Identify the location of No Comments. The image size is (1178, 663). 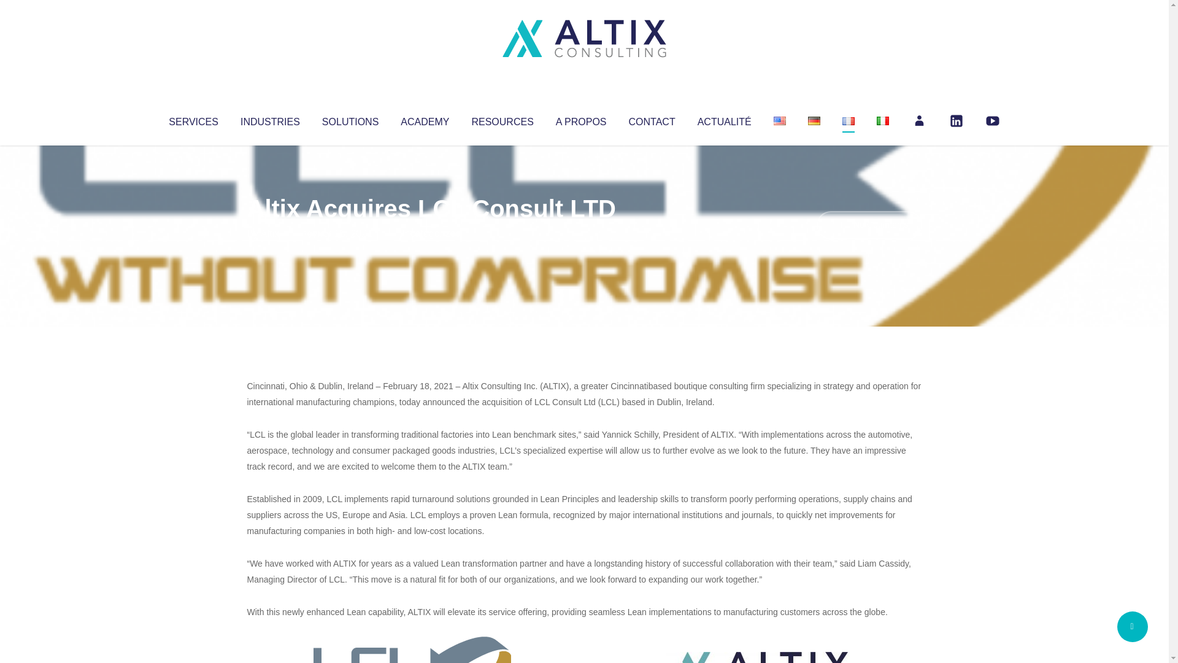
(869, 225).